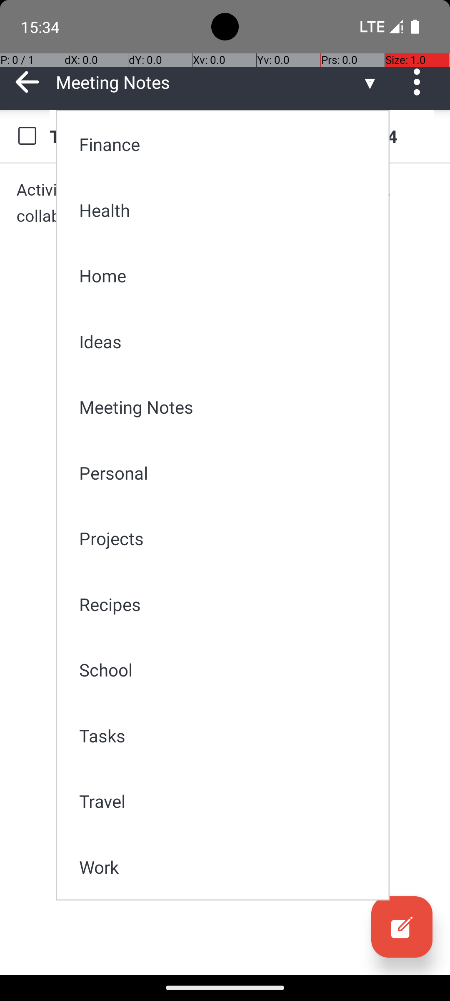 This screenshot has height=1001, width=450. What do you see at coordinates (228, 604) in the screenshot?
I see `Recipes` at bounding box center [228, 604].